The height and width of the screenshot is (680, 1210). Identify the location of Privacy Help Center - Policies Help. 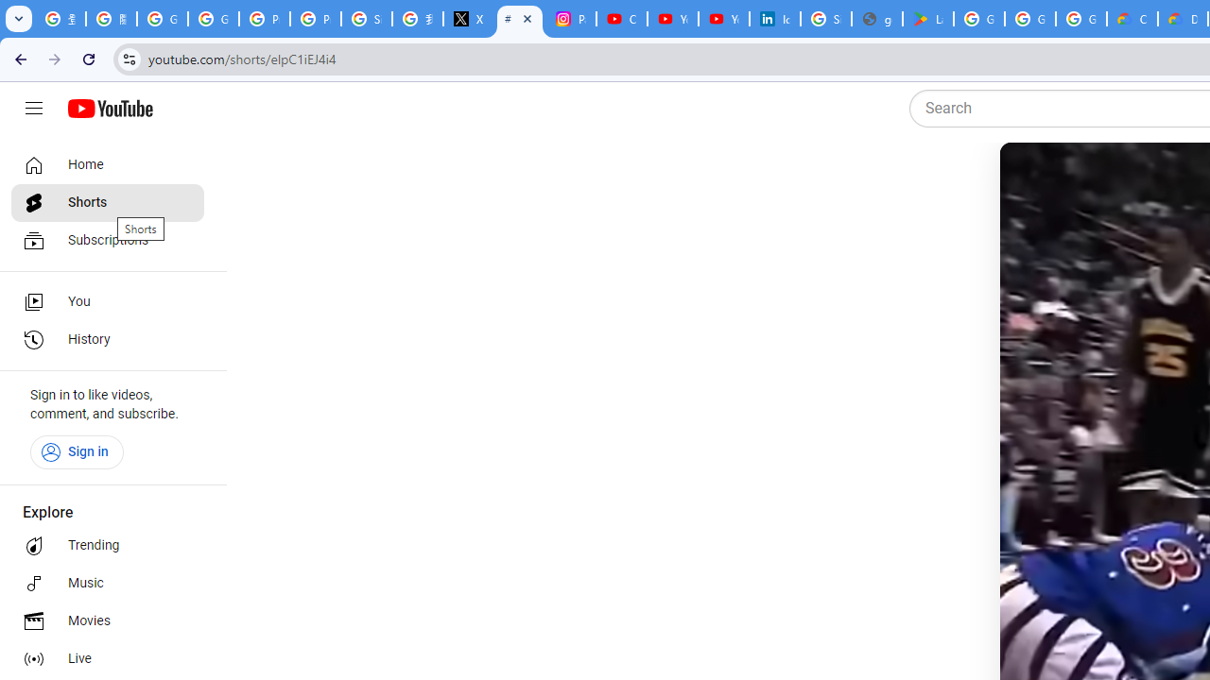
(316, 19).